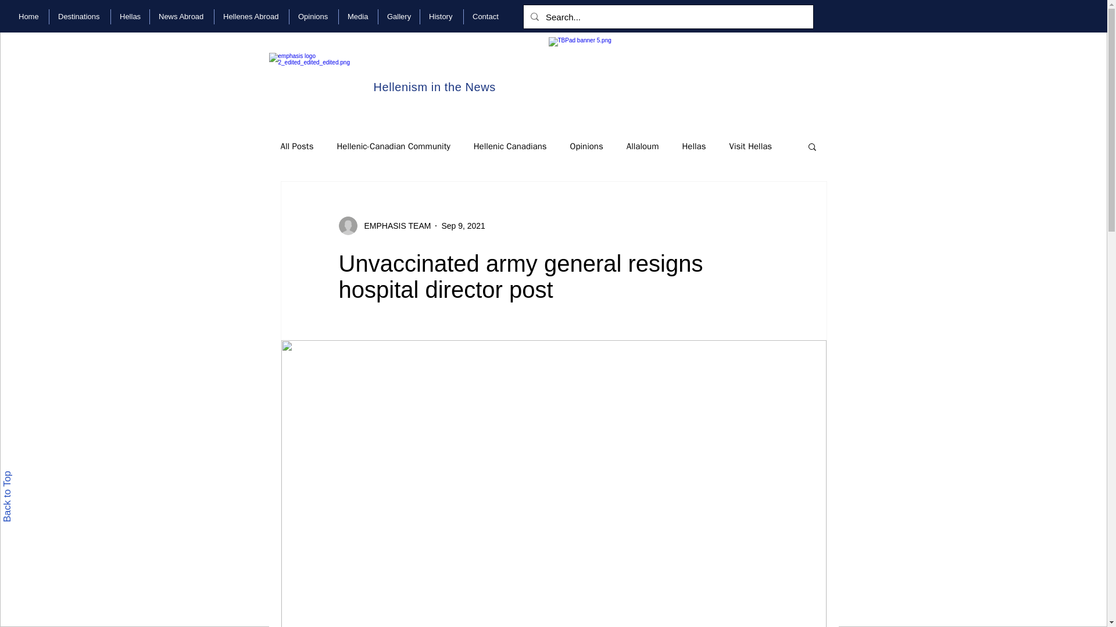 The height and width of the screenshot is (627, 1116). I want to click on News Abroad, so click(181, 17).